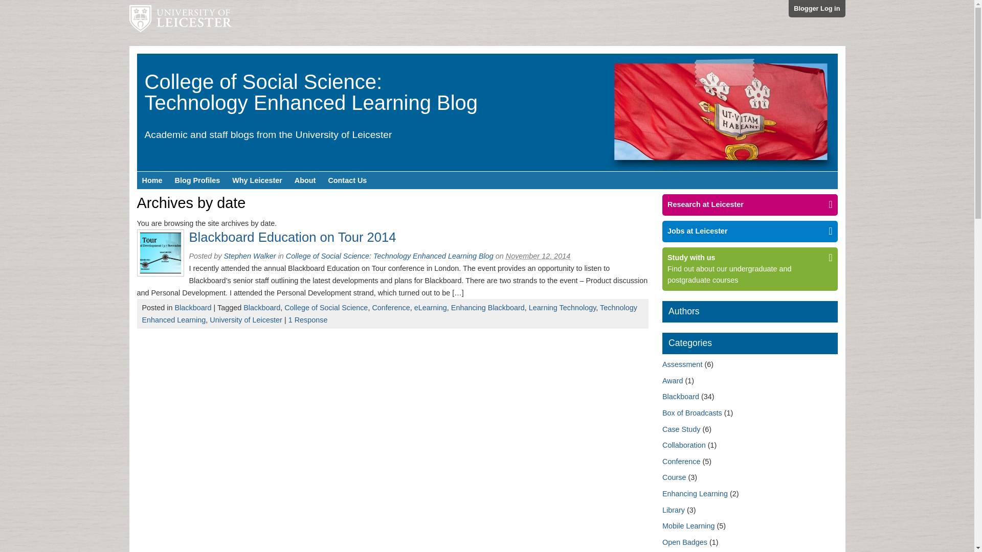 The width and height of the screenshot is (982, 552). What do you see at coordinates (391, 308) in the screenshot?
I see `Conference` at bounding box center [391, 308].